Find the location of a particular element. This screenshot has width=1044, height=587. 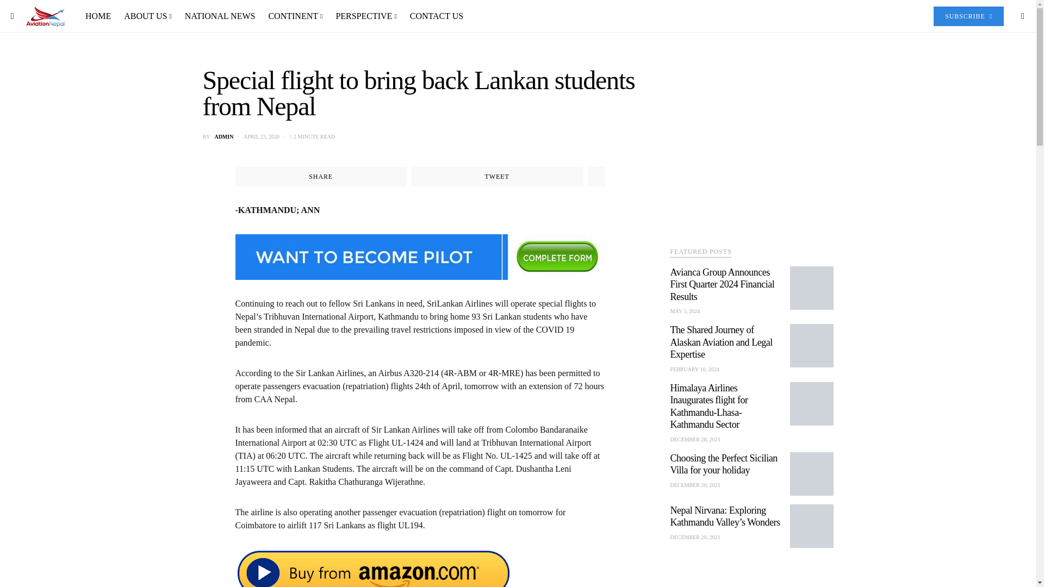

ADMIN is located at coordinates (223, 137).